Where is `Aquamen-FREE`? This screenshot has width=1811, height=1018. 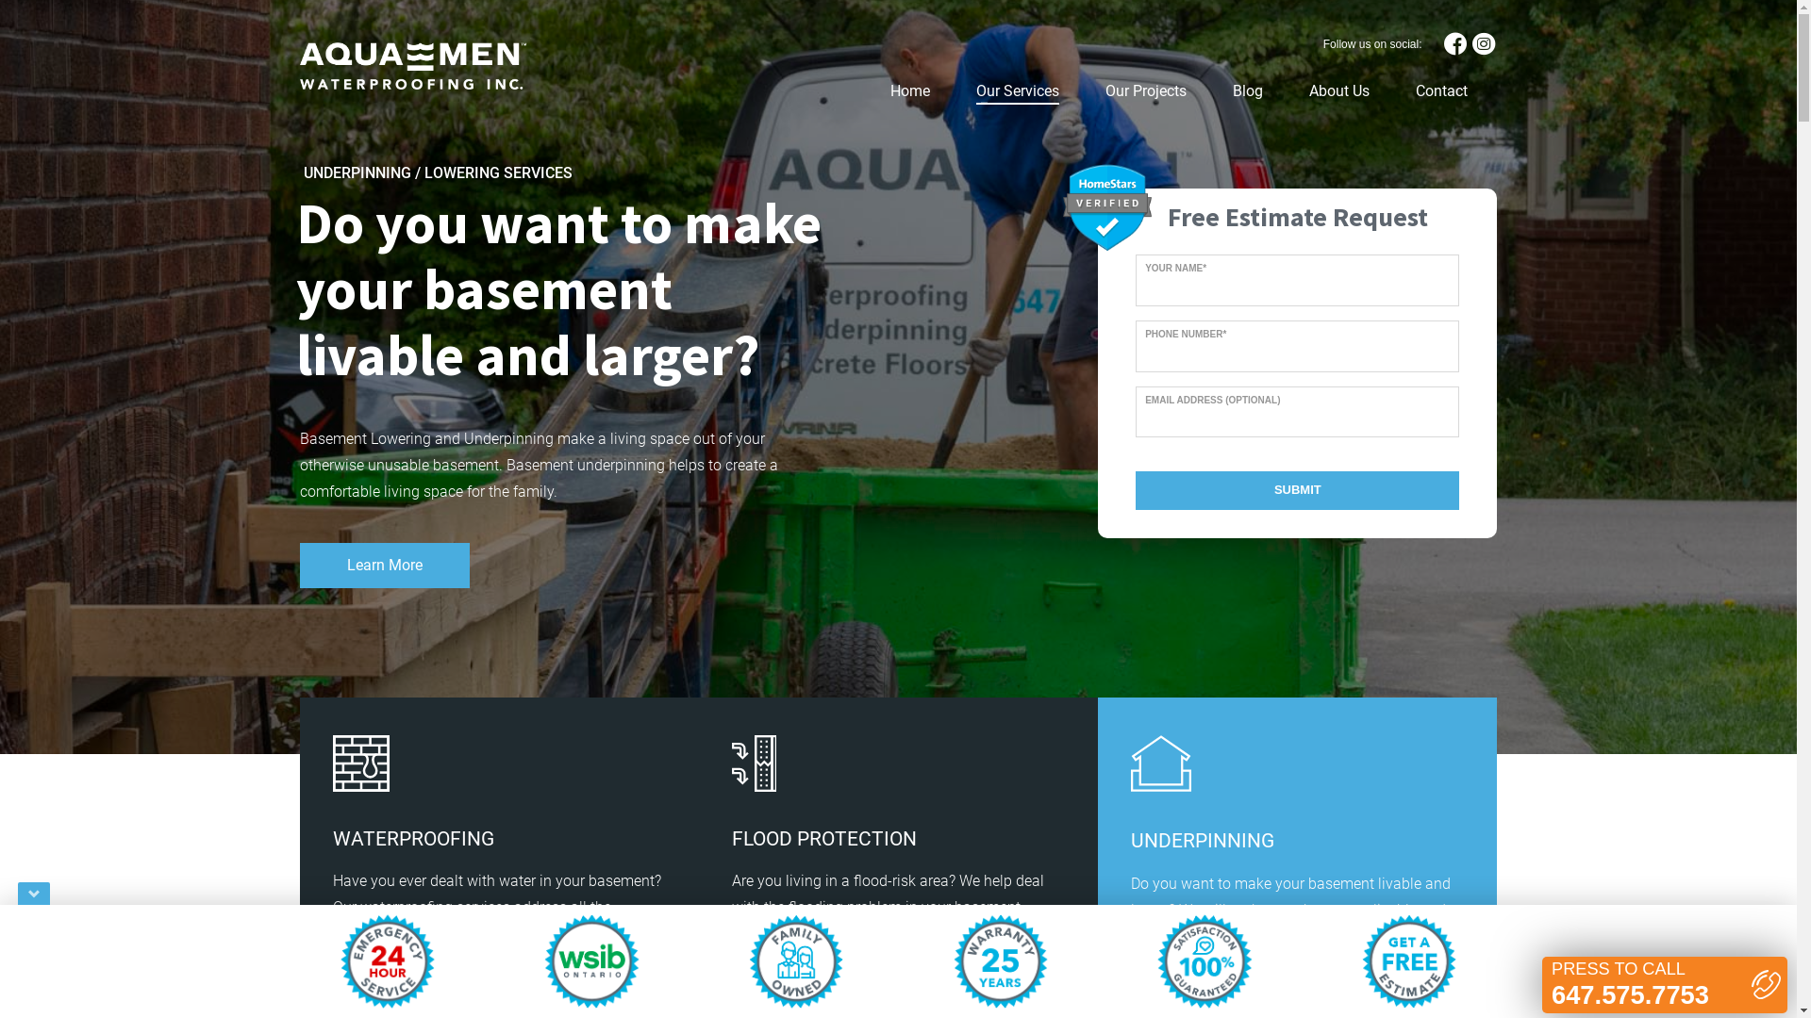
Aquamen-FREE is located at coordinates (1409, 961).